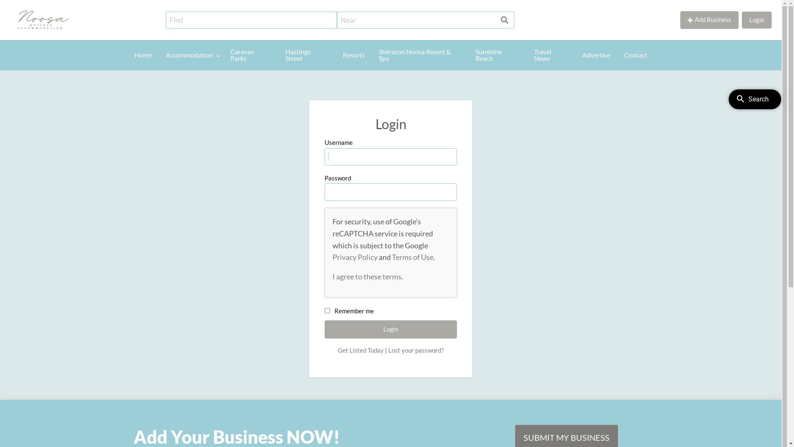 This screenshot has height=447, width=794. What do you see at coordinates (105, 81) in the screenshot?
I see `Resorts` at bounding box center [105, 81].